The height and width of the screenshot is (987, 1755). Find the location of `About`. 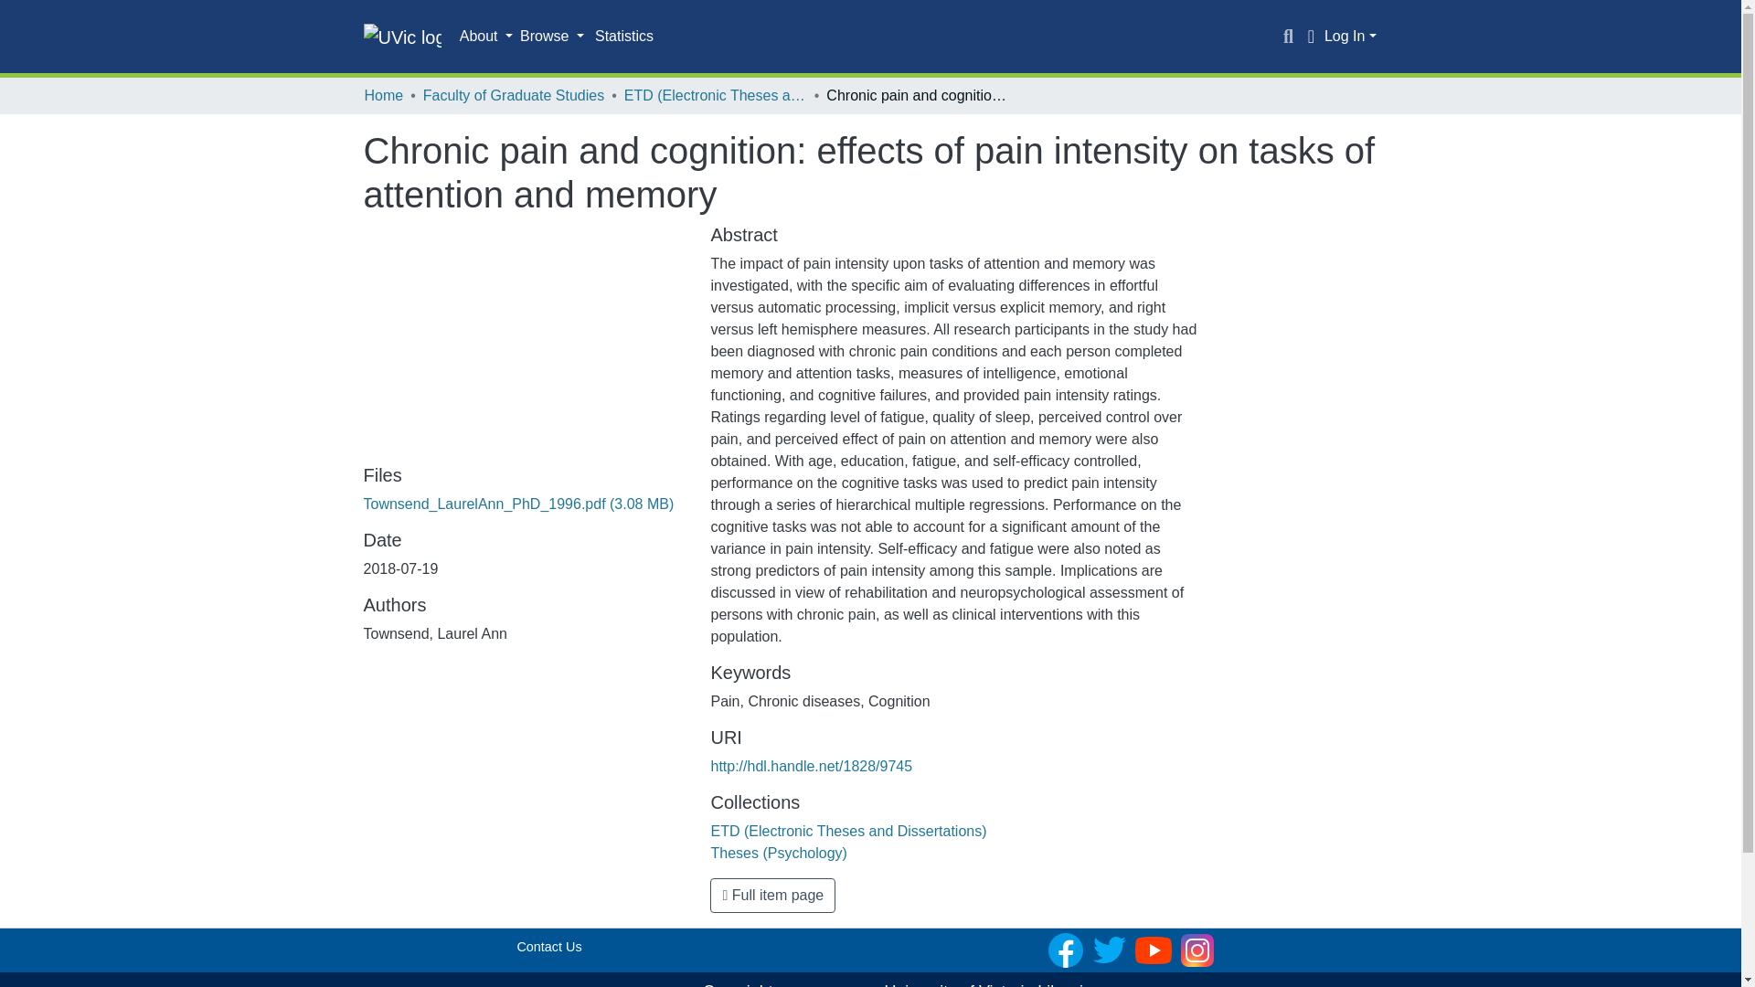

About is located at coordinates (486, 37).